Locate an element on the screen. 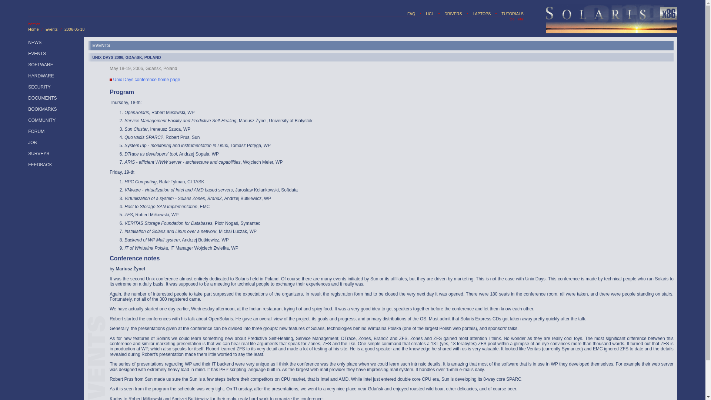 The height and width of the screenshot is (400, 711). DRIVERS is located at coordinates (453, 14).